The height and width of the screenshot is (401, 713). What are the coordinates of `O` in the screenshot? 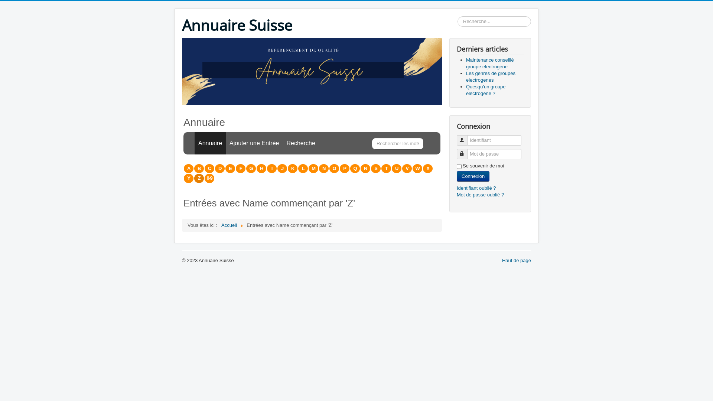 It's located at (334, 169).